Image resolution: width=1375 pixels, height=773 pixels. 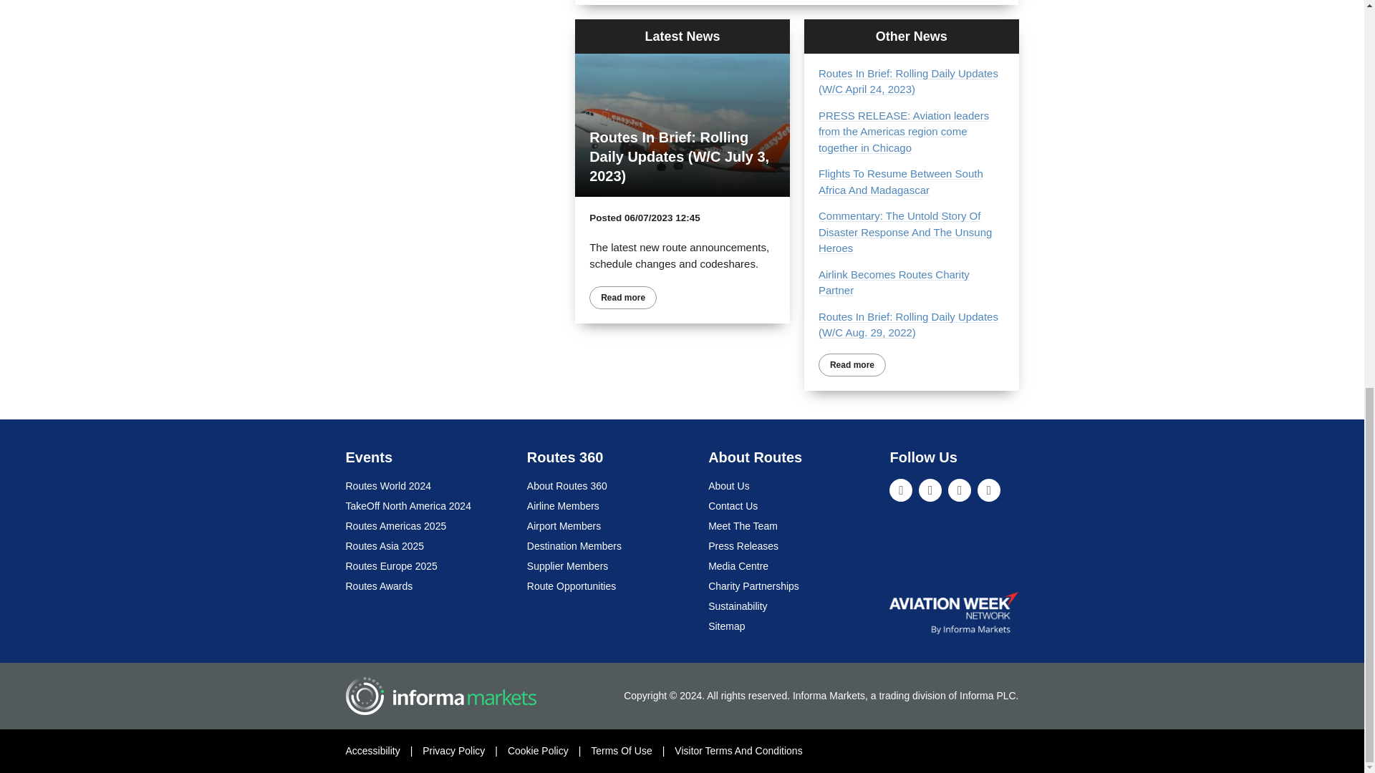 What do you see at coordinates (960, 490) in the screenshot?
I see `Facebook` at bounding box center [960, 490].